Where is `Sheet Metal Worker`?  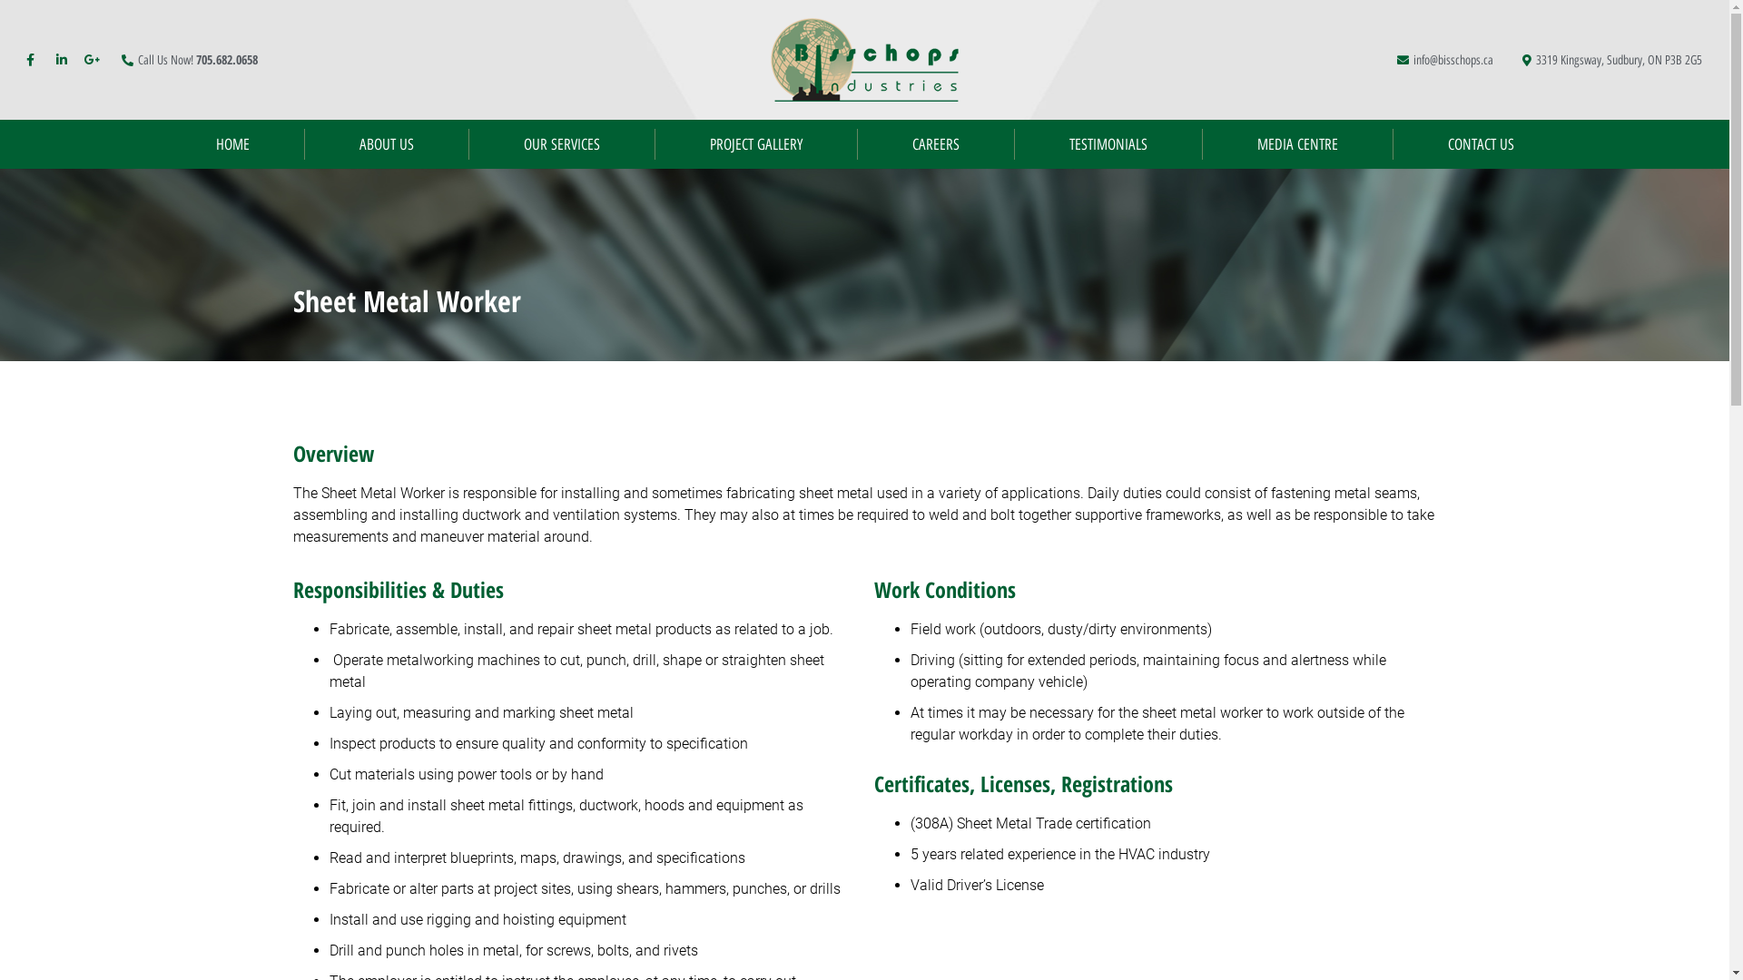 Sheet Metal Worker is located at coordinates (864, 301).